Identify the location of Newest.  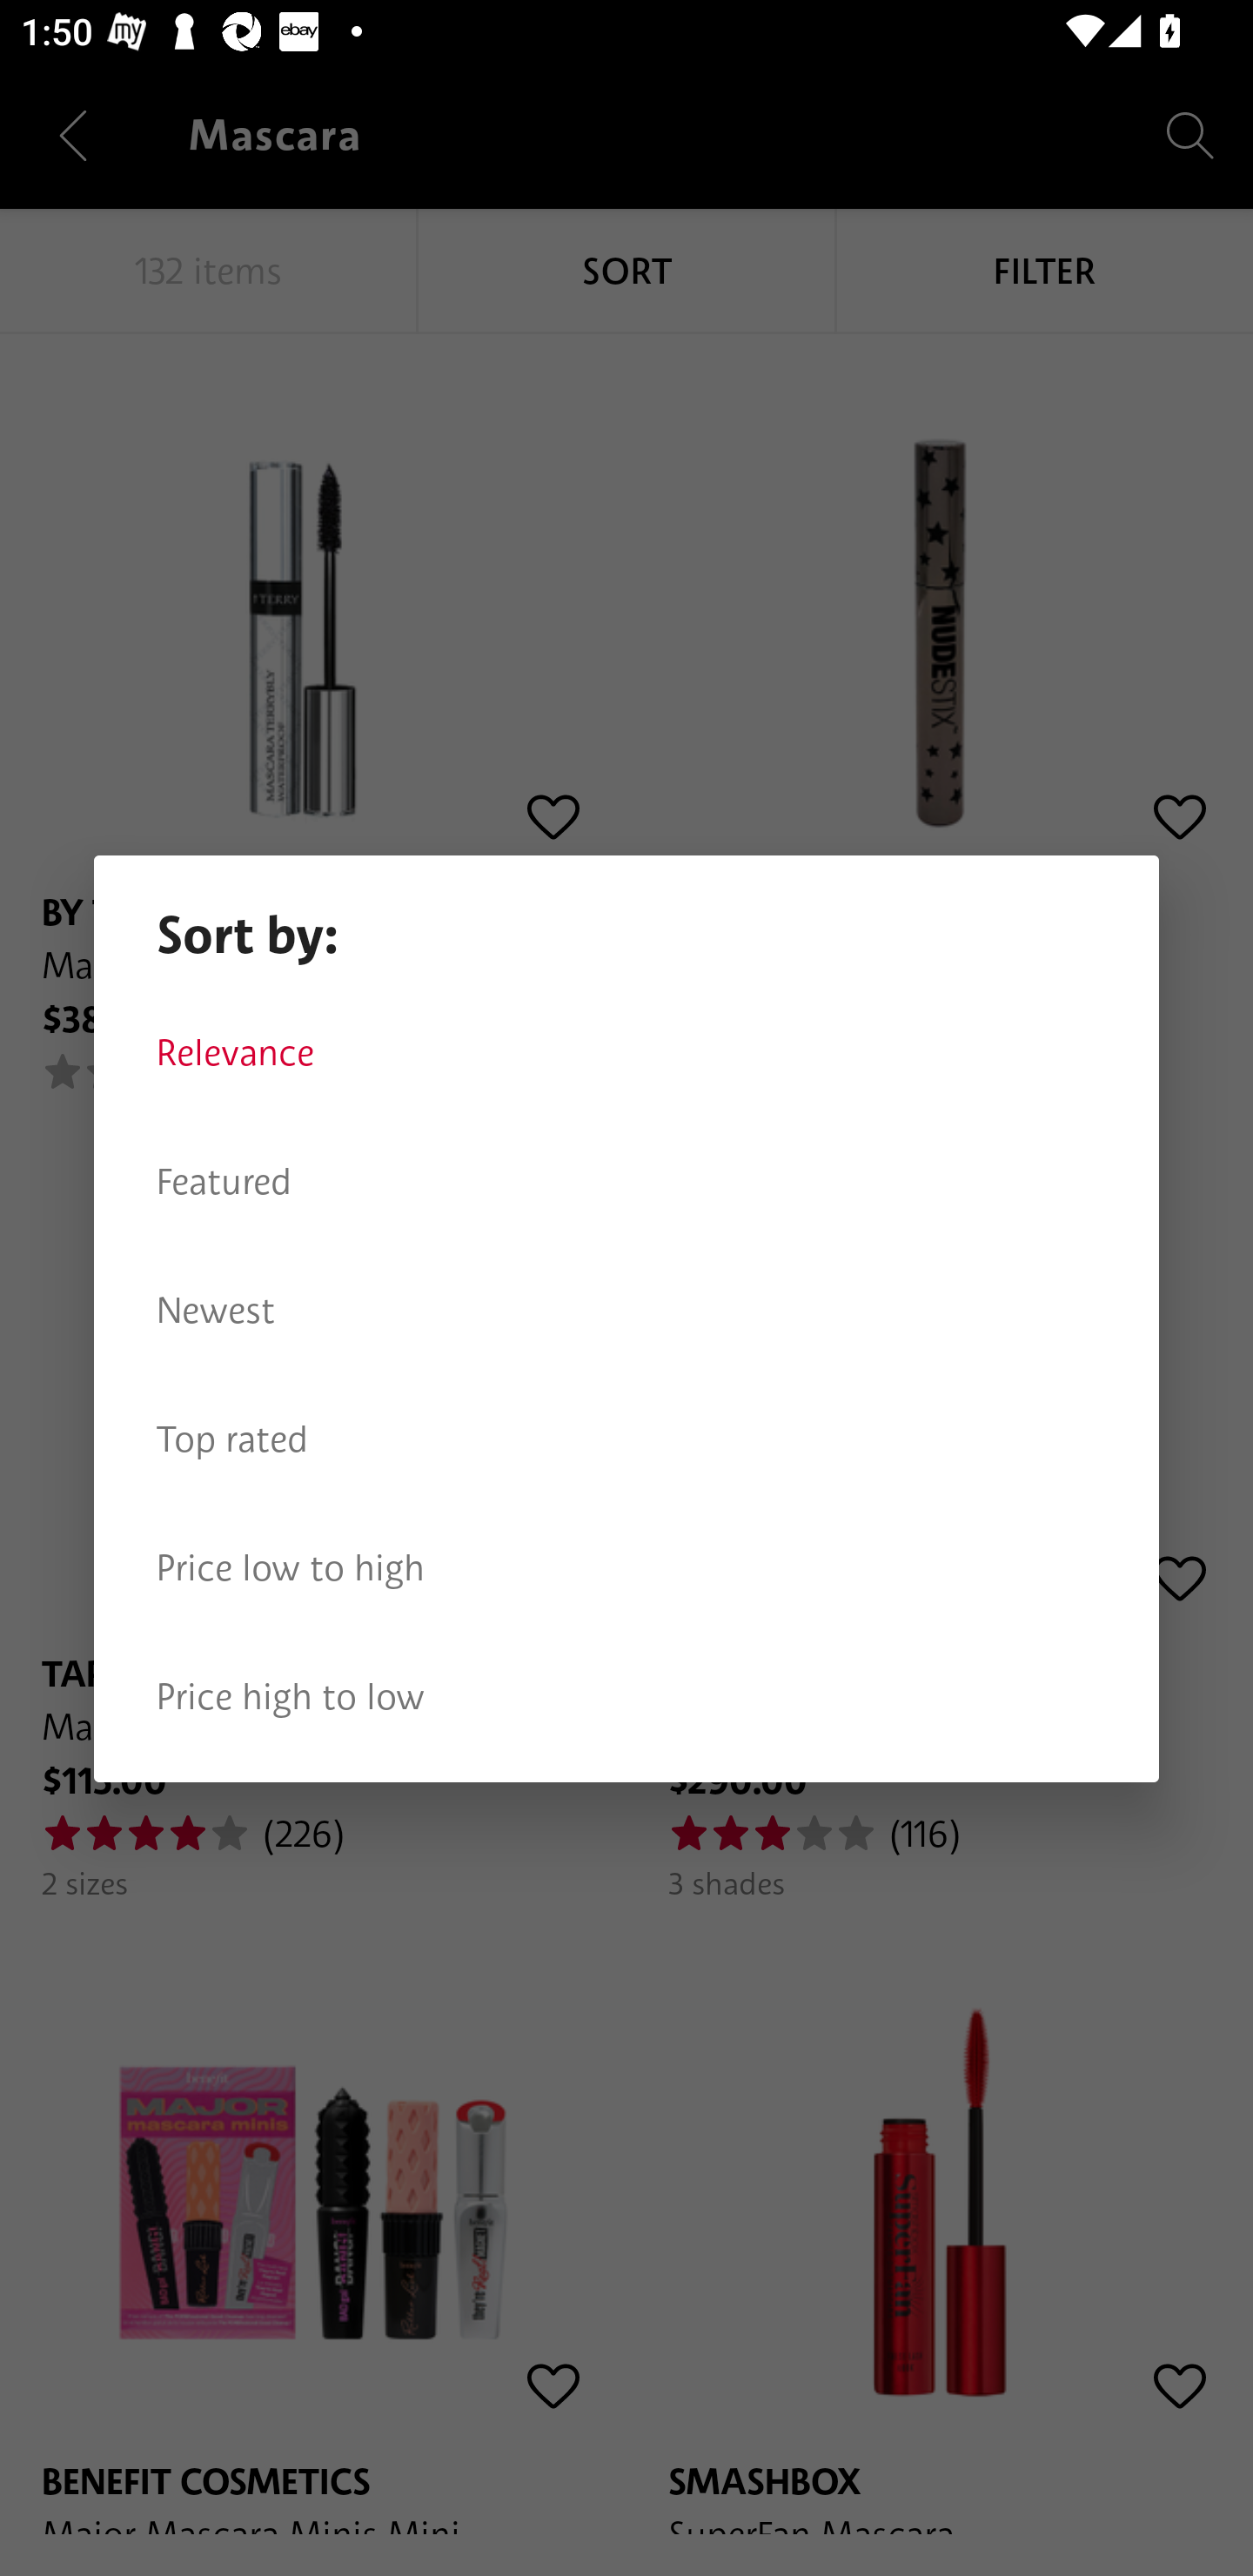
(626, 1311).